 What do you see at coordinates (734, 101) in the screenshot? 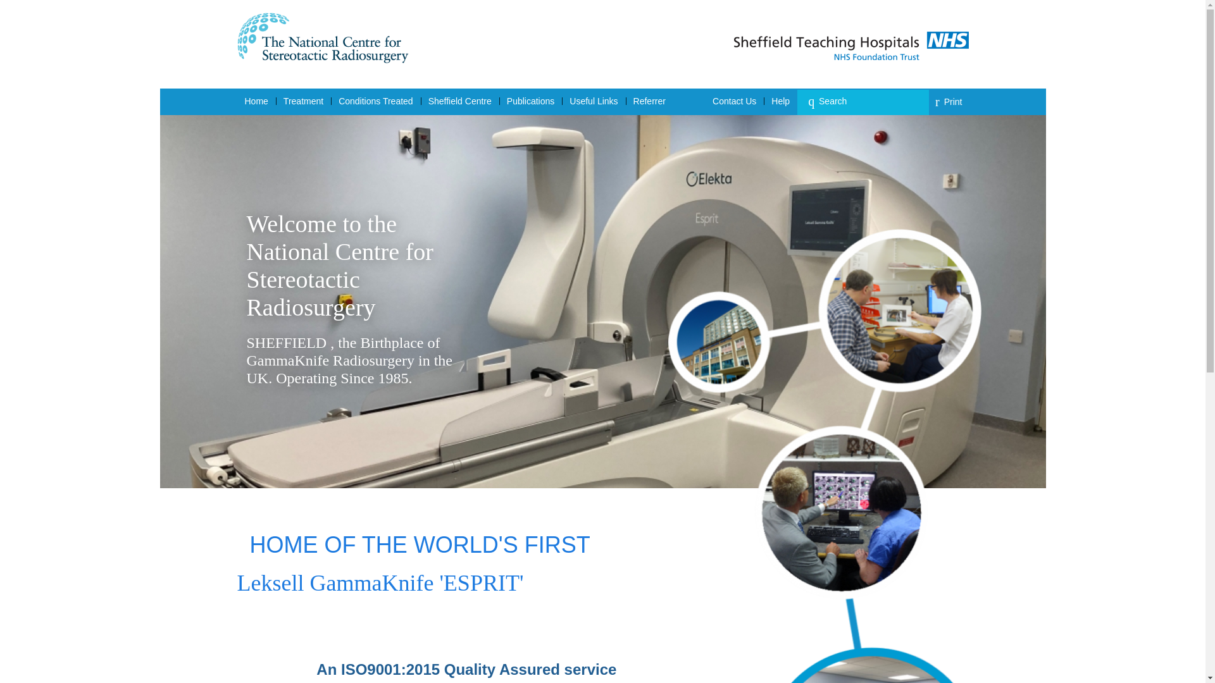
I see `Contact Us` at bounding box center [734, 101].